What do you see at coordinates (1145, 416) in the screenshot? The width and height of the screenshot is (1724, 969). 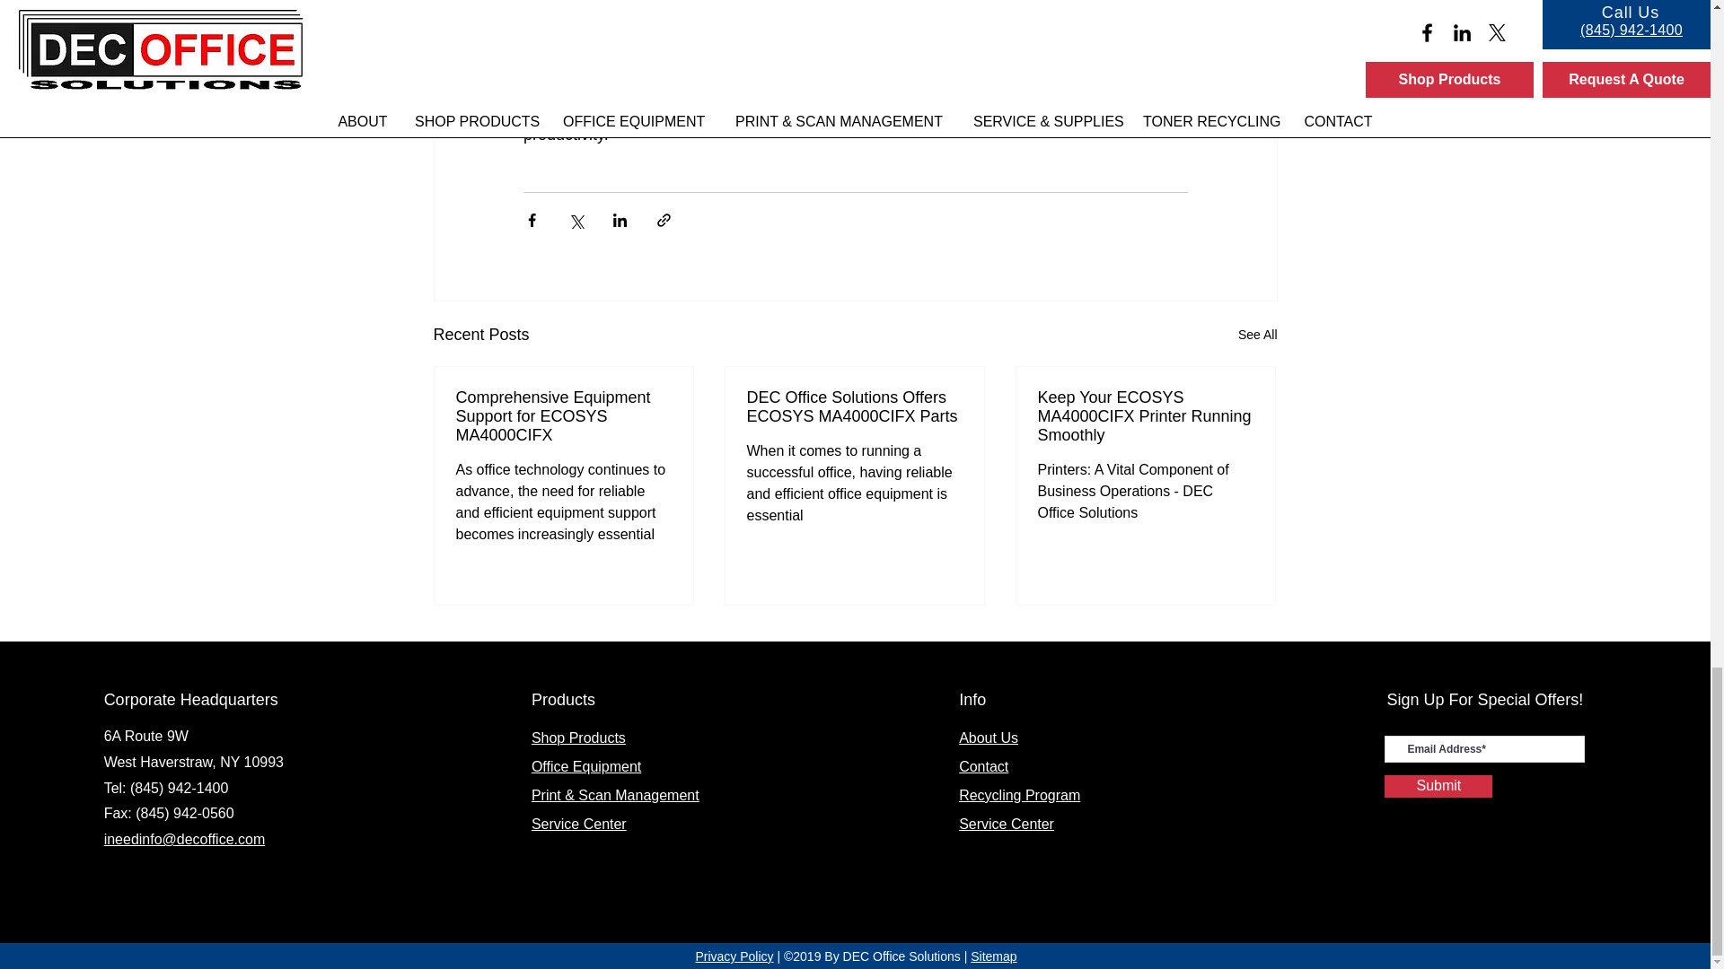 I see `Keep Your ECOSYS MA4000CIFX Printer Running Smoothly` at bounding box center [1145, 416].